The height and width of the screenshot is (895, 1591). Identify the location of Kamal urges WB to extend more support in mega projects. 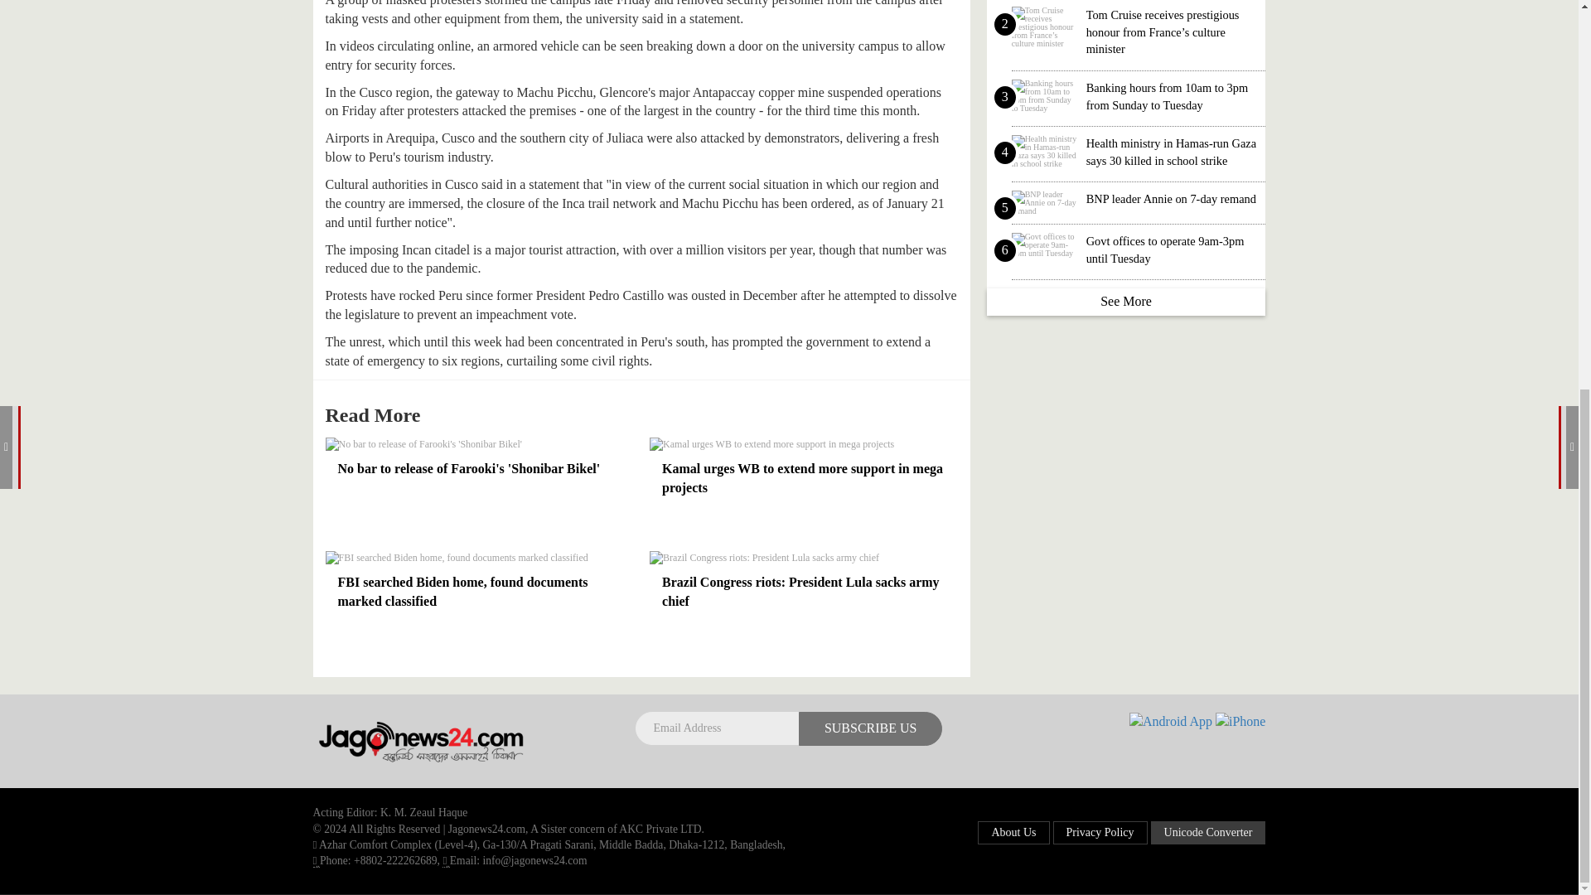
(803, 444).